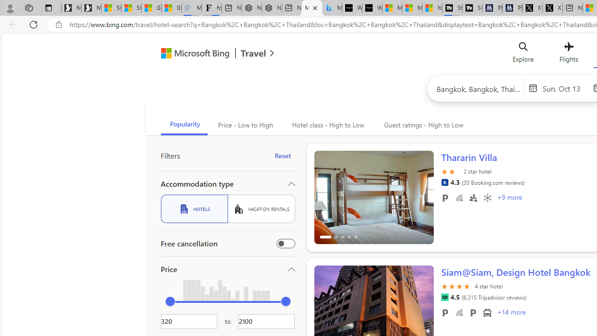  I want to click on Guest ratings - High to Low, so click(422, 125).